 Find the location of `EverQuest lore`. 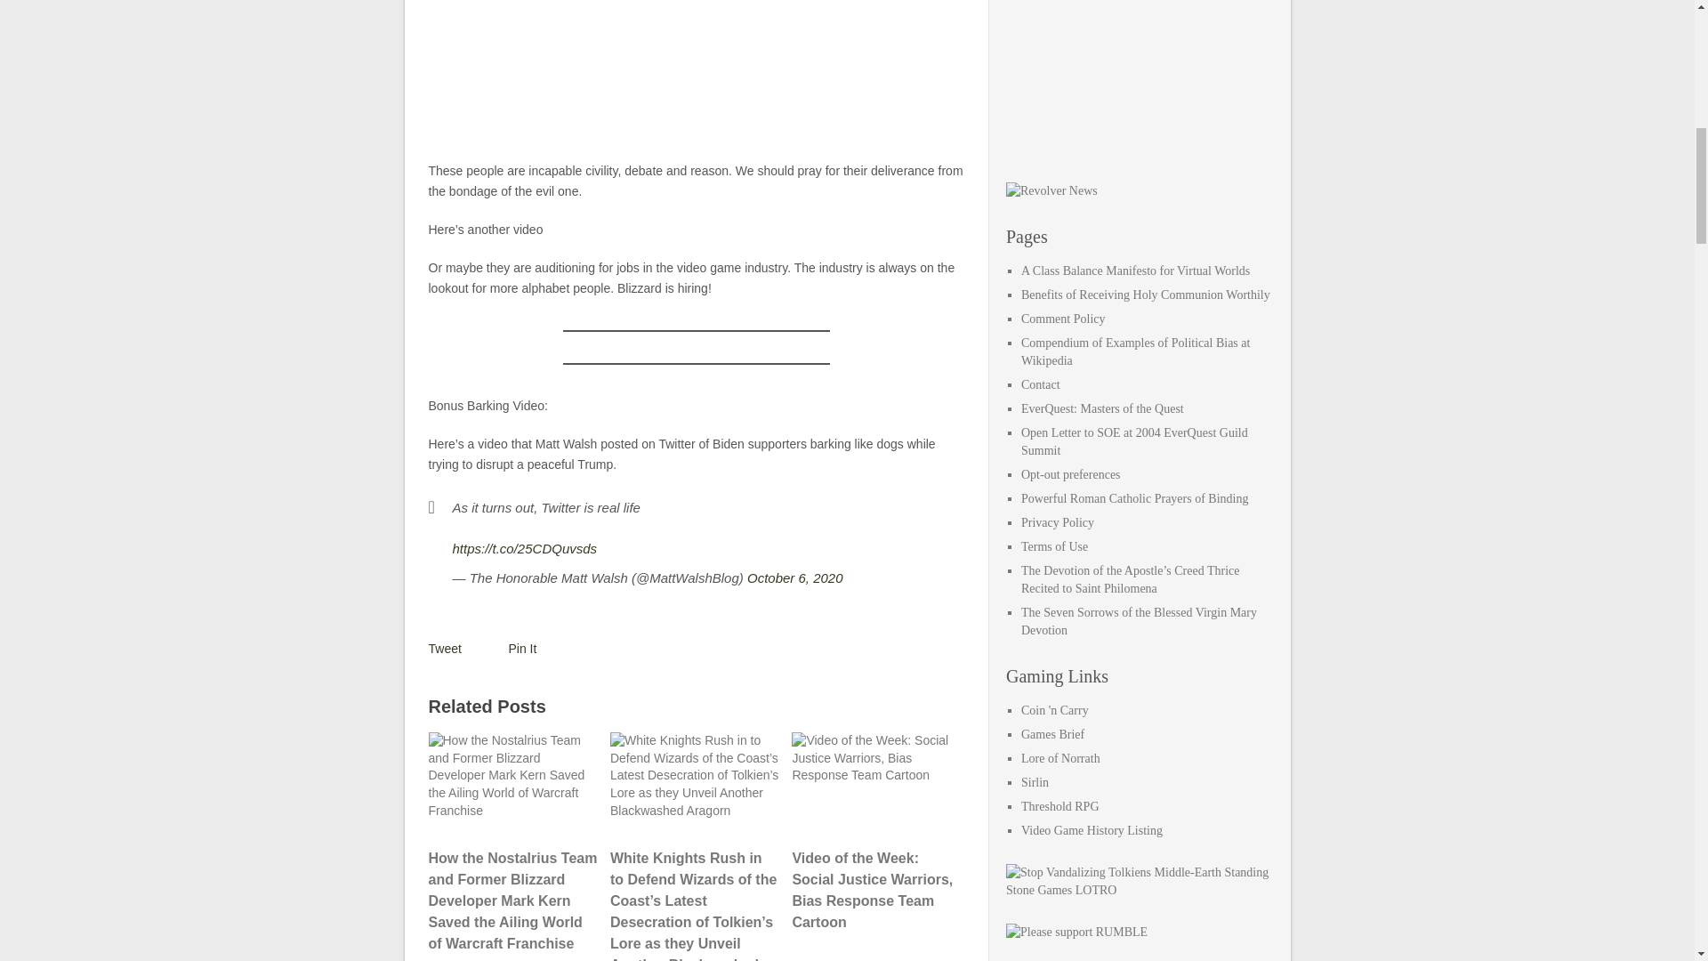

EverQuest lore is located at coordinates (1060, 758).